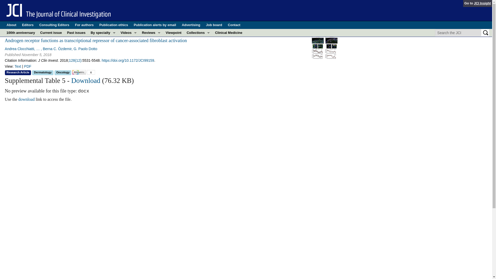 The width and height of the screenshot is (496, 279). Describe the element at coordinates (51, 33) in the screenshot. I see `Current issue` at that location.